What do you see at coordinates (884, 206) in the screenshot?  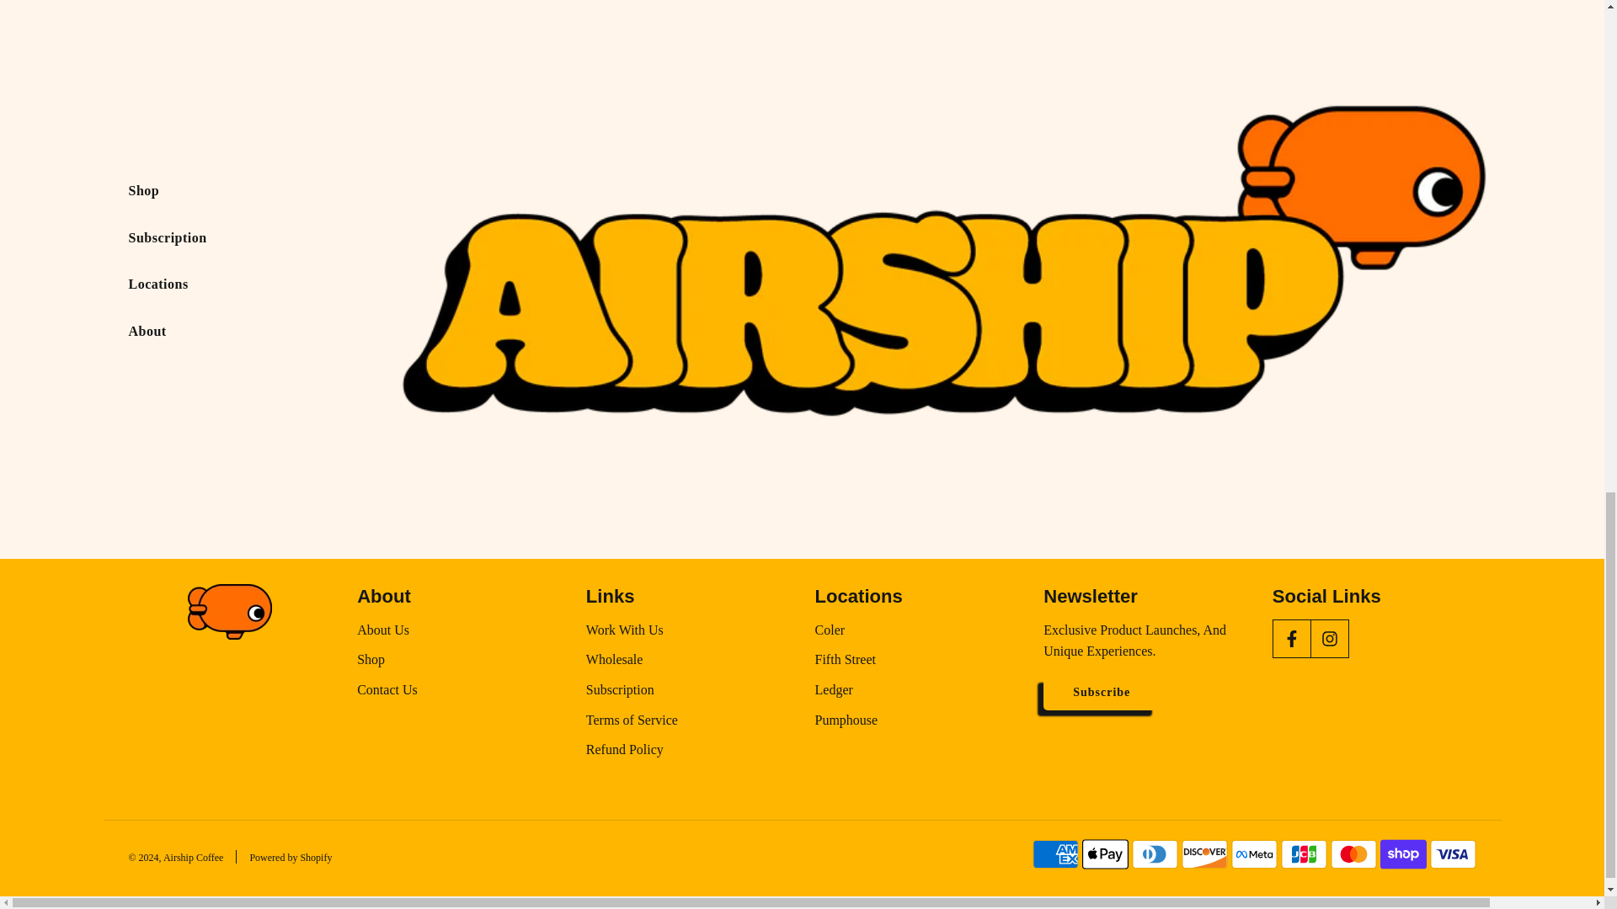 I see `1` at bounding box center [884, 206].